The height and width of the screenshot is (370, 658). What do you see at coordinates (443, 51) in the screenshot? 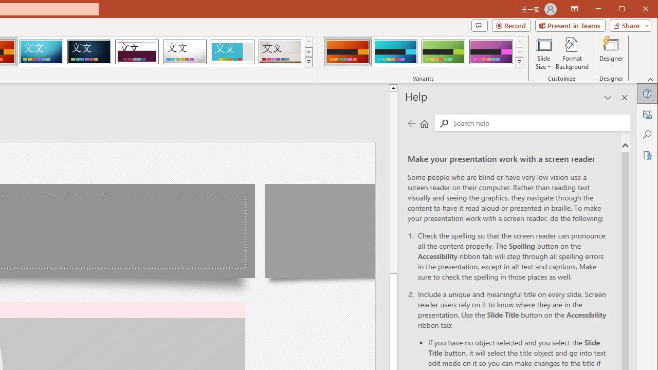
I see `Berlin Variant 3` at bounding box center [443, 51].